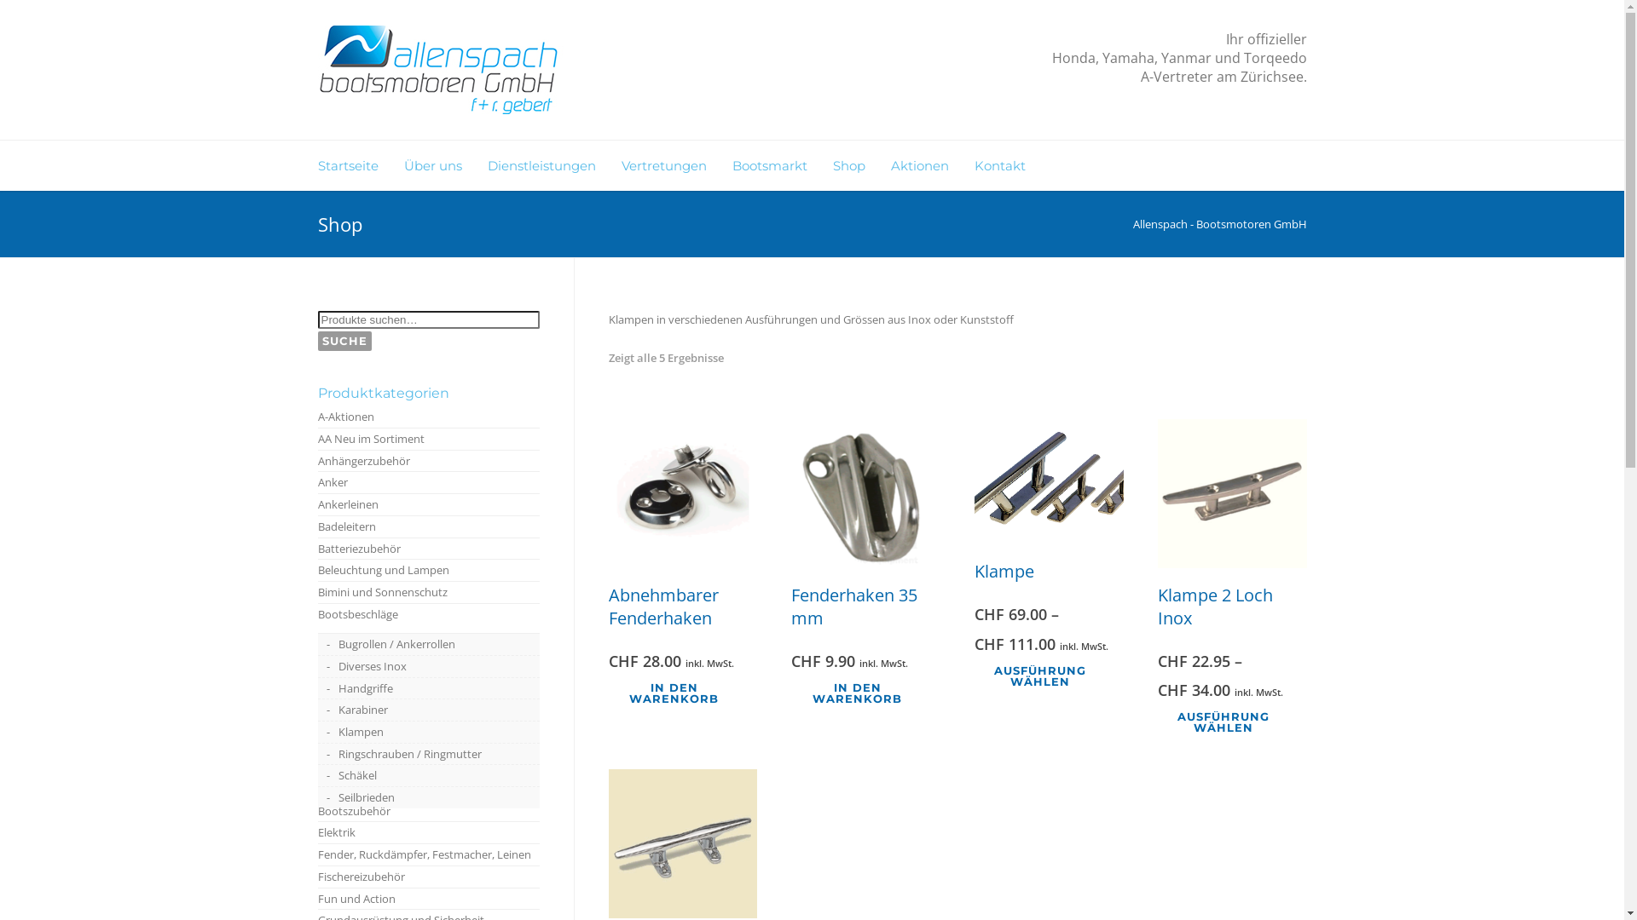  Describe the element at coordinates (428, 666) in the screenshot. I see `Diverses Inox` at that location.